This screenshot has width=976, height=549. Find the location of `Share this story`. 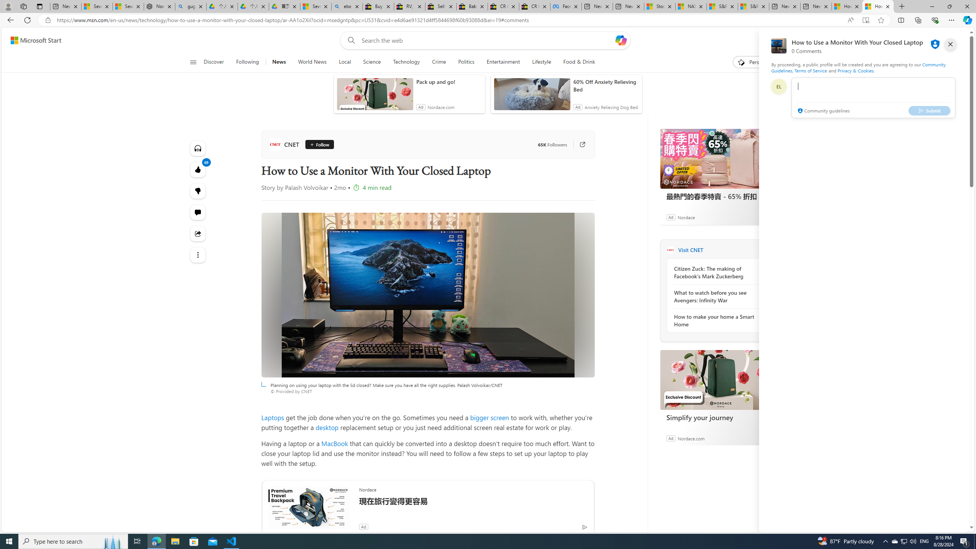

Share this story is located at coordinates (198, 233).